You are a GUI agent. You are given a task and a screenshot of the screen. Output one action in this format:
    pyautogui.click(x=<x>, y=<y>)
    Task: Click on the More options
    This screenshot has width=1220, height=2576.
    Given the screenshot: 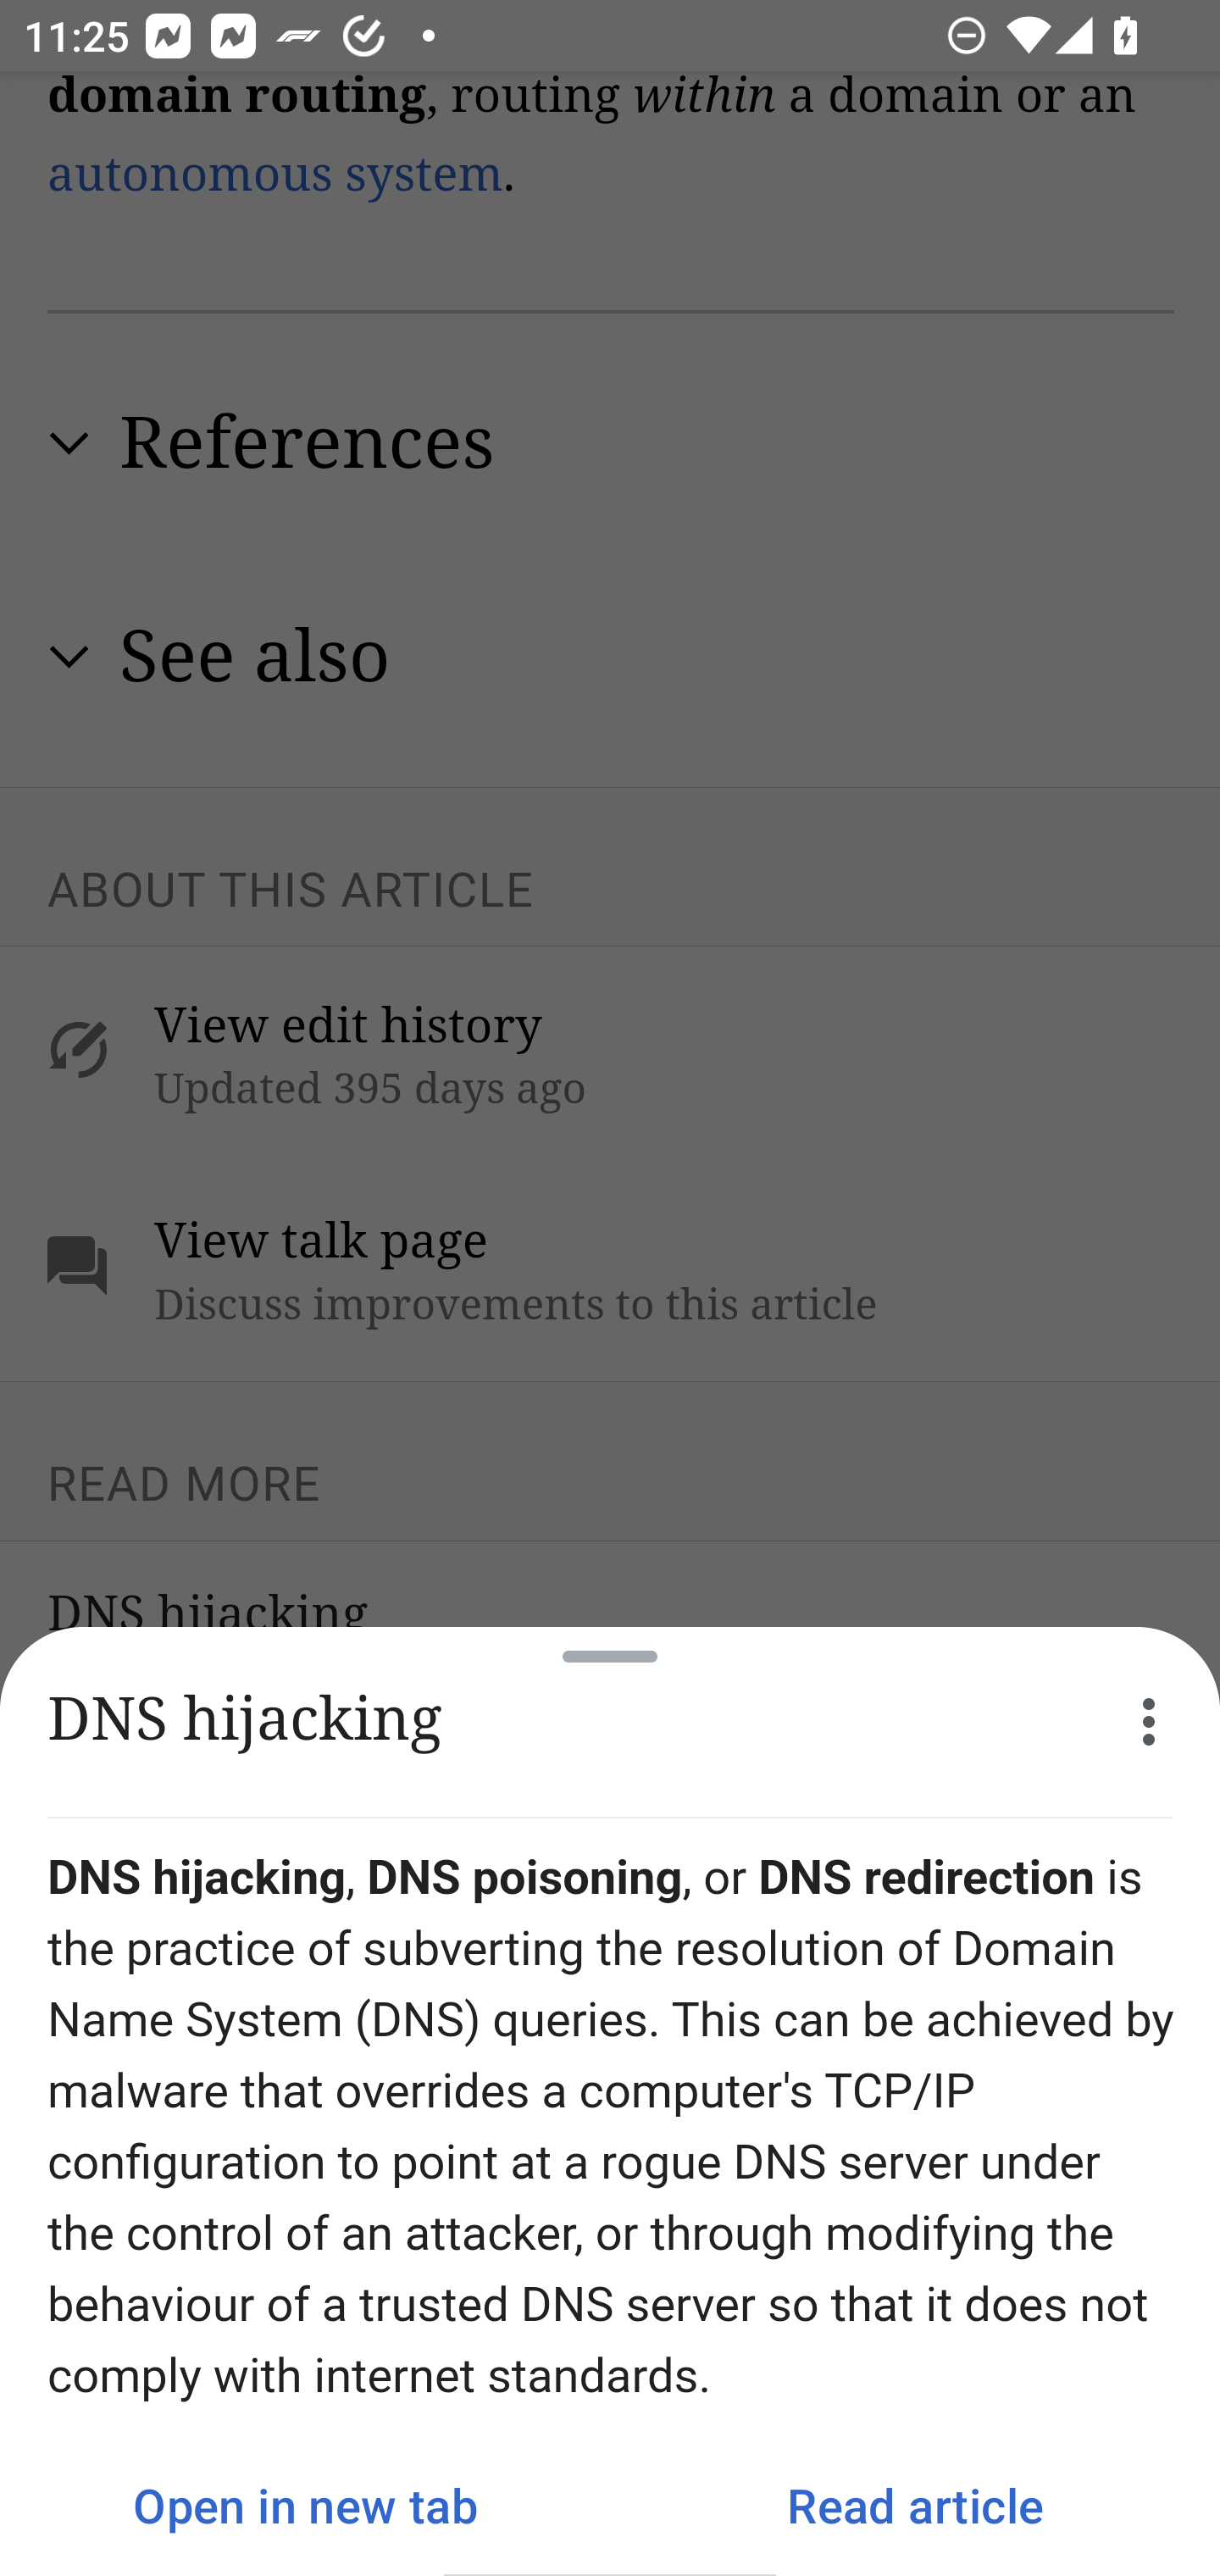 What is the action you would take?
    pyautogui.click(x=1149, y=1722)
    